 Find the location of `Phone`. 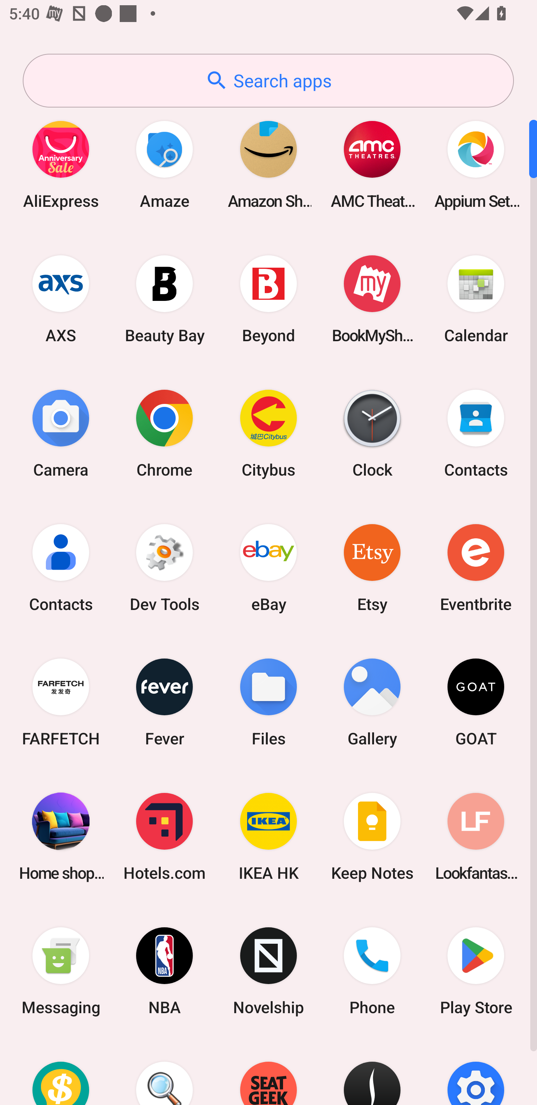

Phone is located at coordinates (372, 971).